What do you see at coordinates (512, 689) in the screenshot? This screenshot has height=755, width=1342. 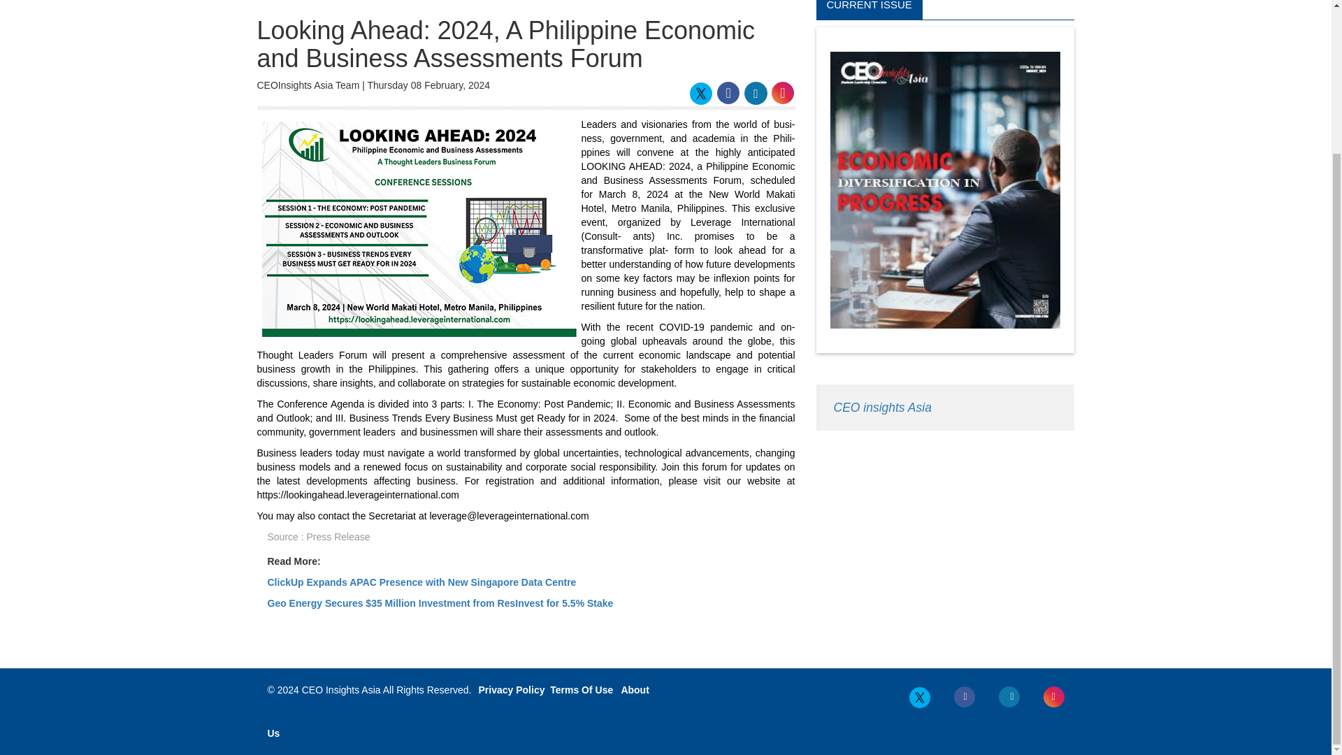 I see `Privacy Policy` at bounding box center [512, 689].